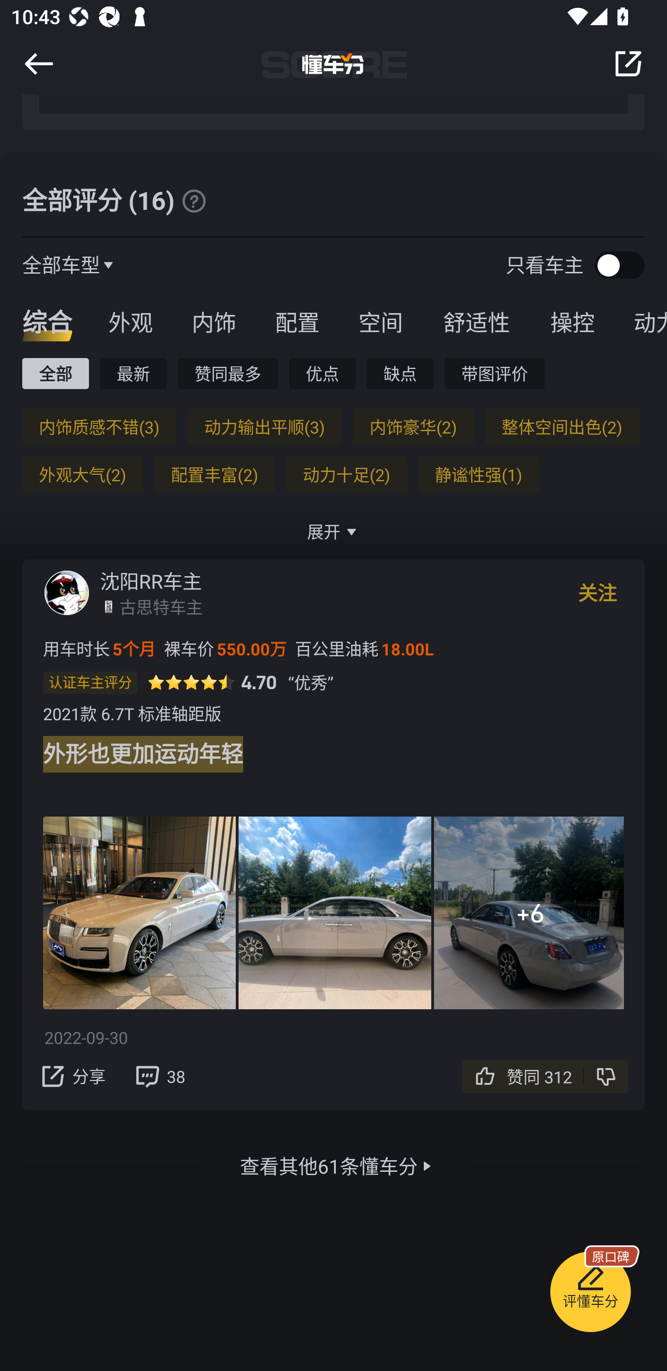 The image size is (667, 1371). What do you see at coordinates (133, 373) in the screenshot?
I see `最新` at bounding box center [133, 373].